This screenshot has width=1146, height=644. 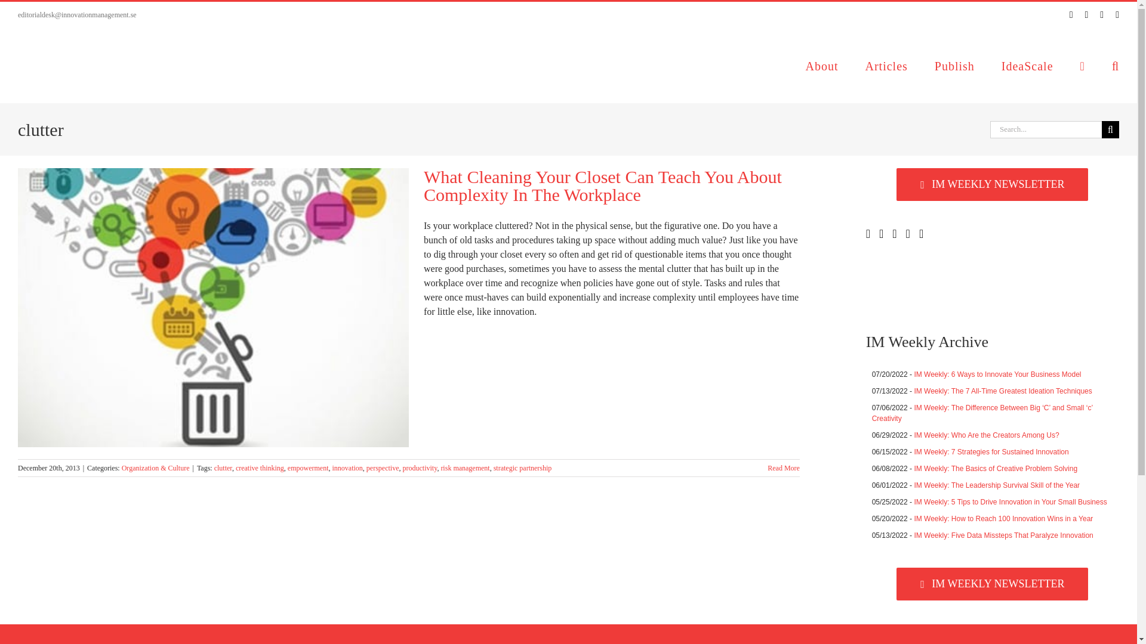 I want to click on IM Weekly: Who Are the Creators Among Us?, so click(x=986, y=435).